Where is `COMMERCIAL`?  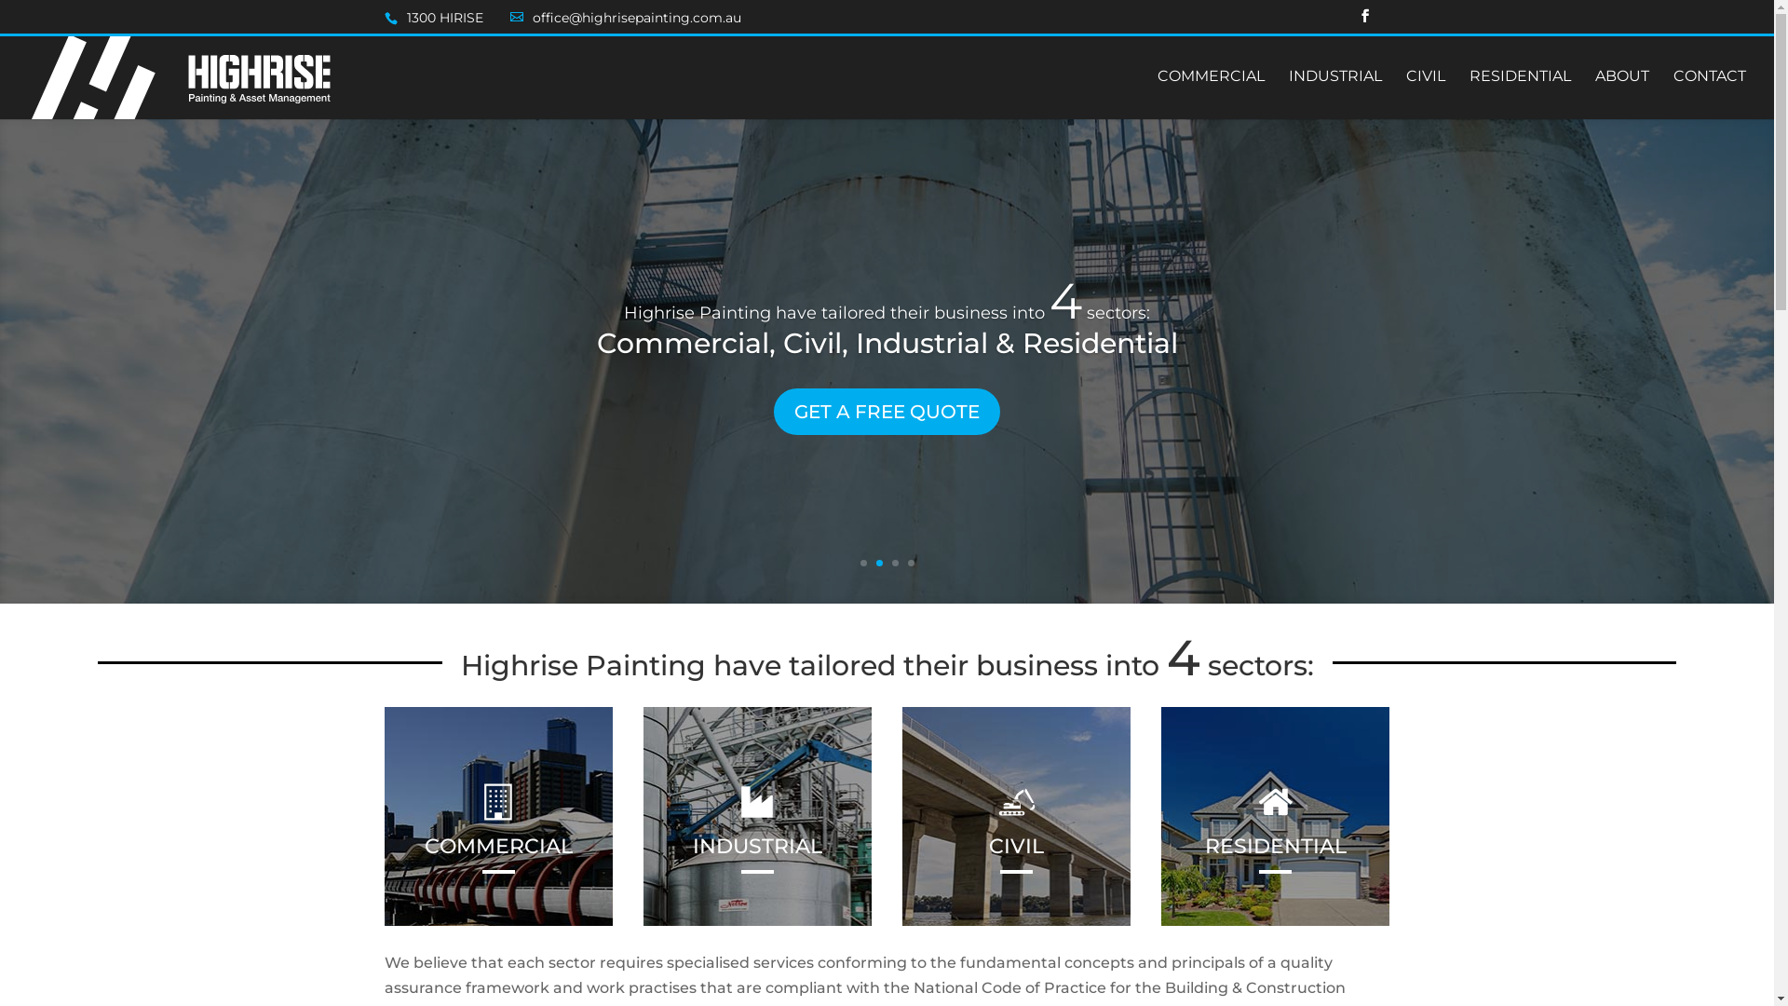 COMMERCIAL is located at coordinates (1211, 95).